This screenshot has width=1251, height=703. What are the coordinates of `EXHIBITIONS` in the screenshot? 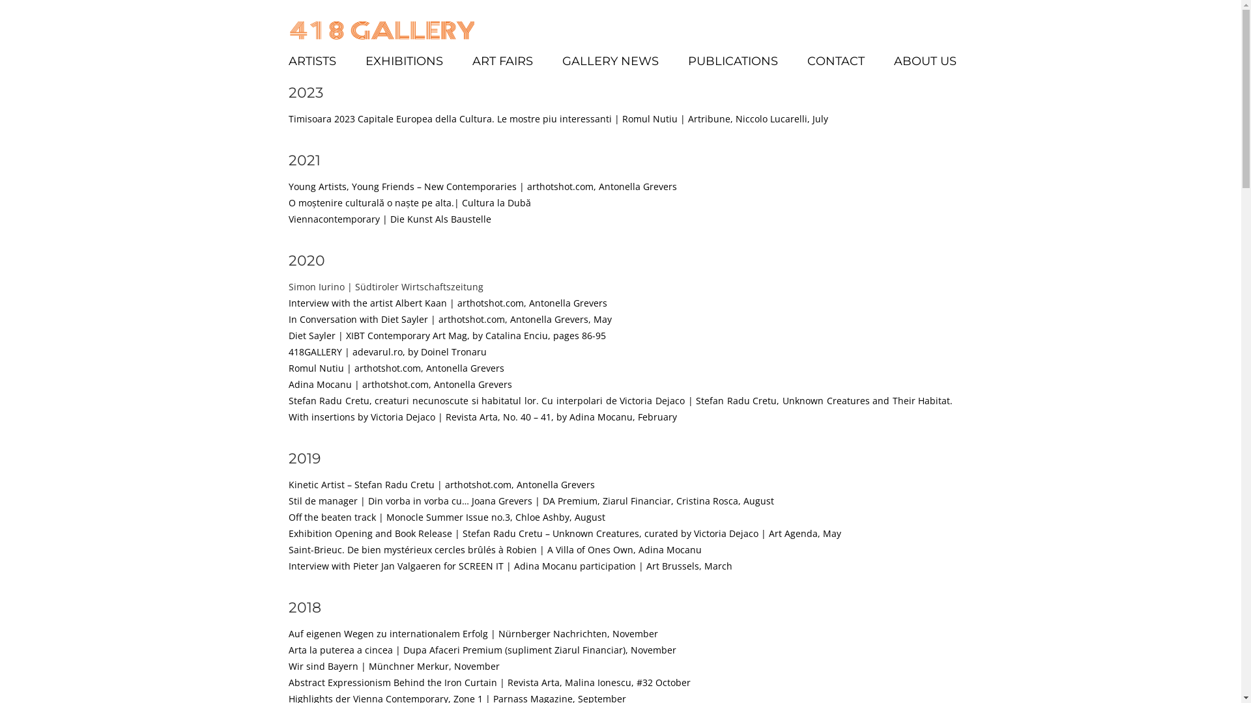 It's located at (404, 61).